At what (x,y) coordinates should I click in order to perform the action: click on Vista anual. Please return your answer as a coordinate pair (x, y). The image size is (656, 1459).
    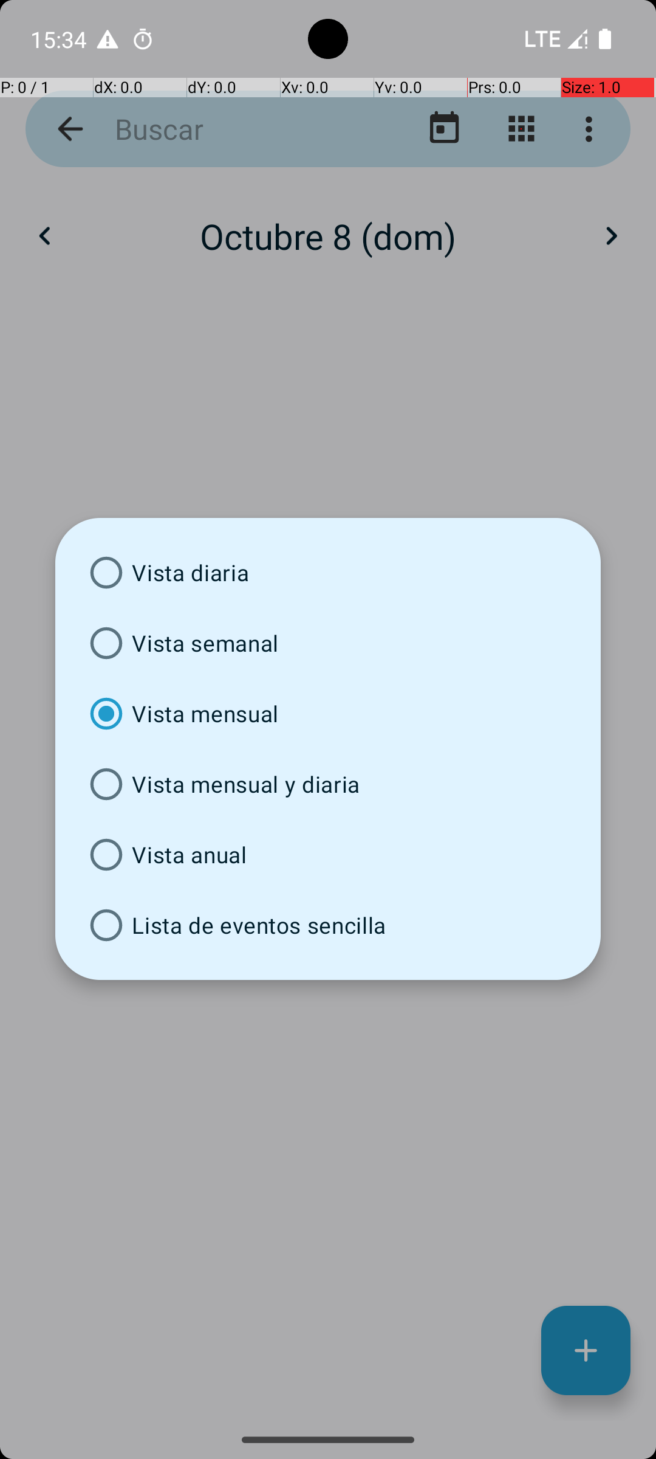
    Looking at the image, I should click on (328, 855).